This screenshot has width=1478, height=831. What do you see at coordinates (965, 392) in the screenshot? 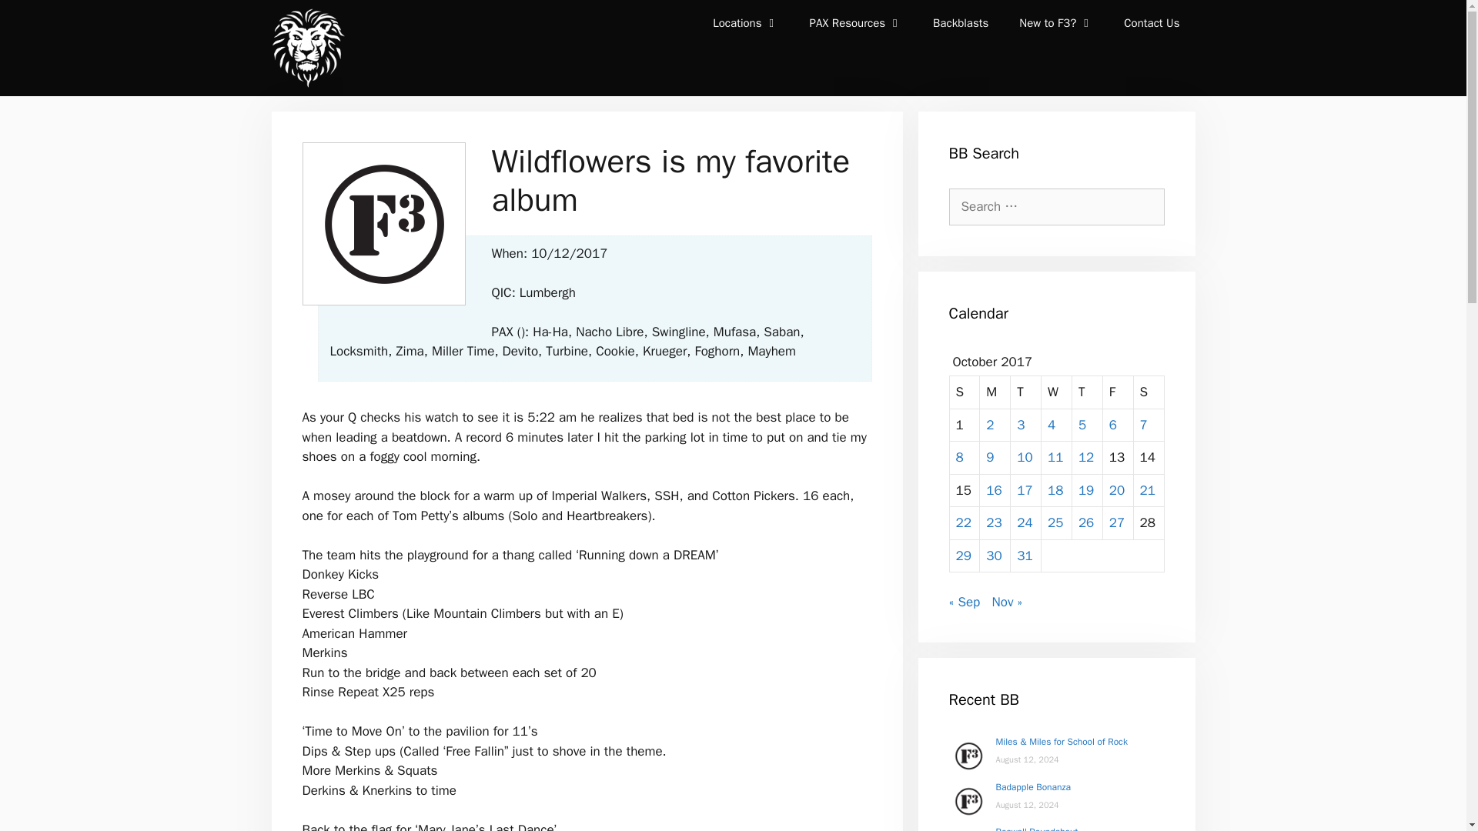
I see `Sunday` at bounding box center [965, 392].